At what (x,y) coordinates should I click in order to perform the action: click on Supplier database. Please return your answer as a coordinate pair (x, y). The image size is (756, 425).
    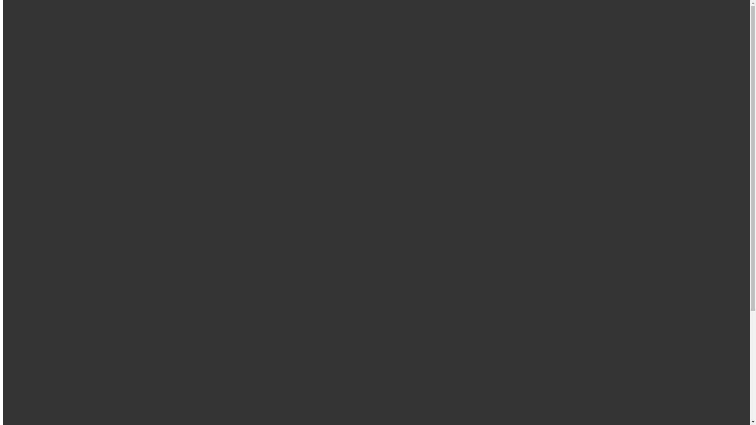
    Looking at the image, I should click on (57, 177).